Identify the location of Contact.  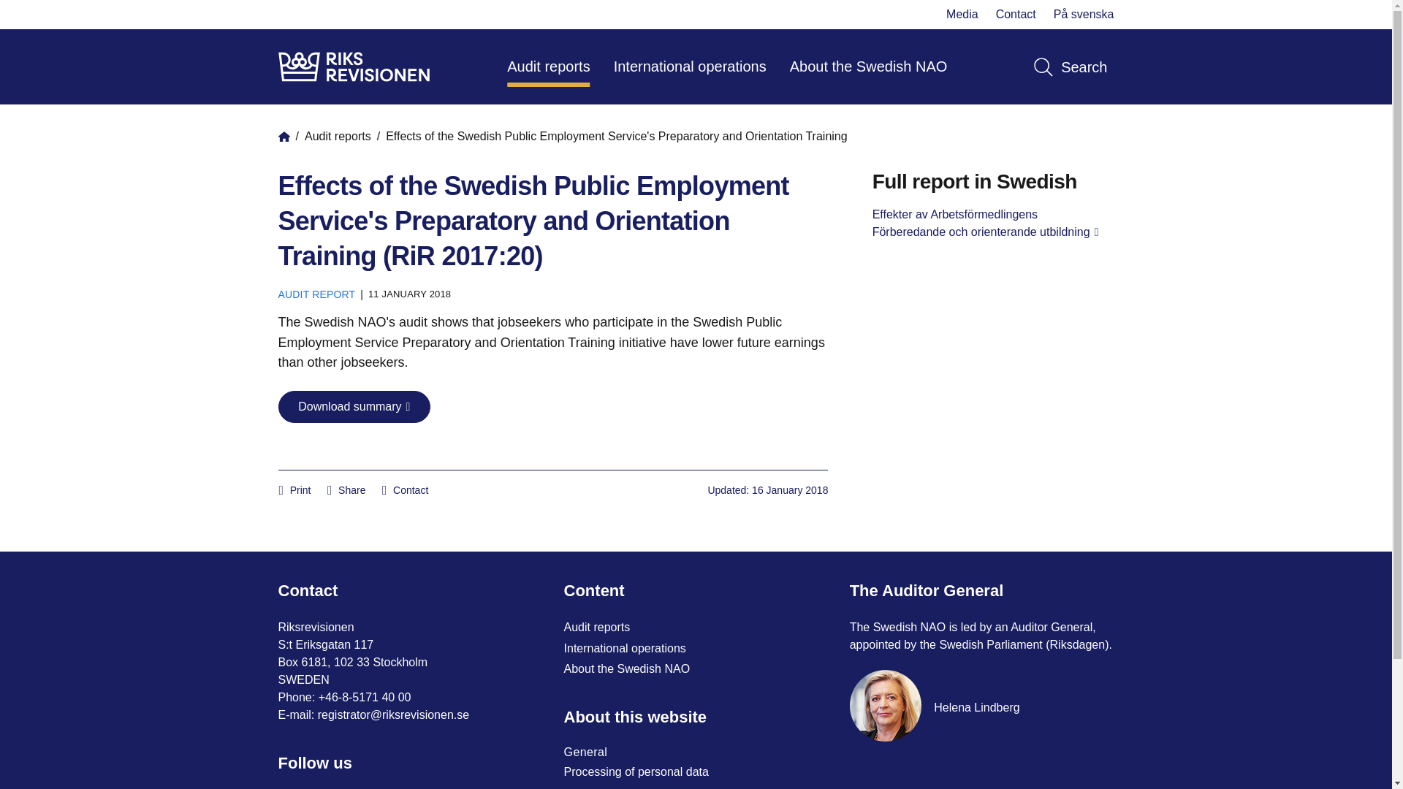
(1016, 14).